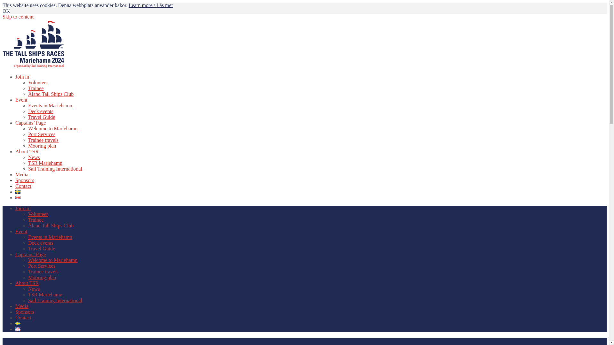 This screenshot has height=345, width=614. I want to click on Media, so click(22, 306).